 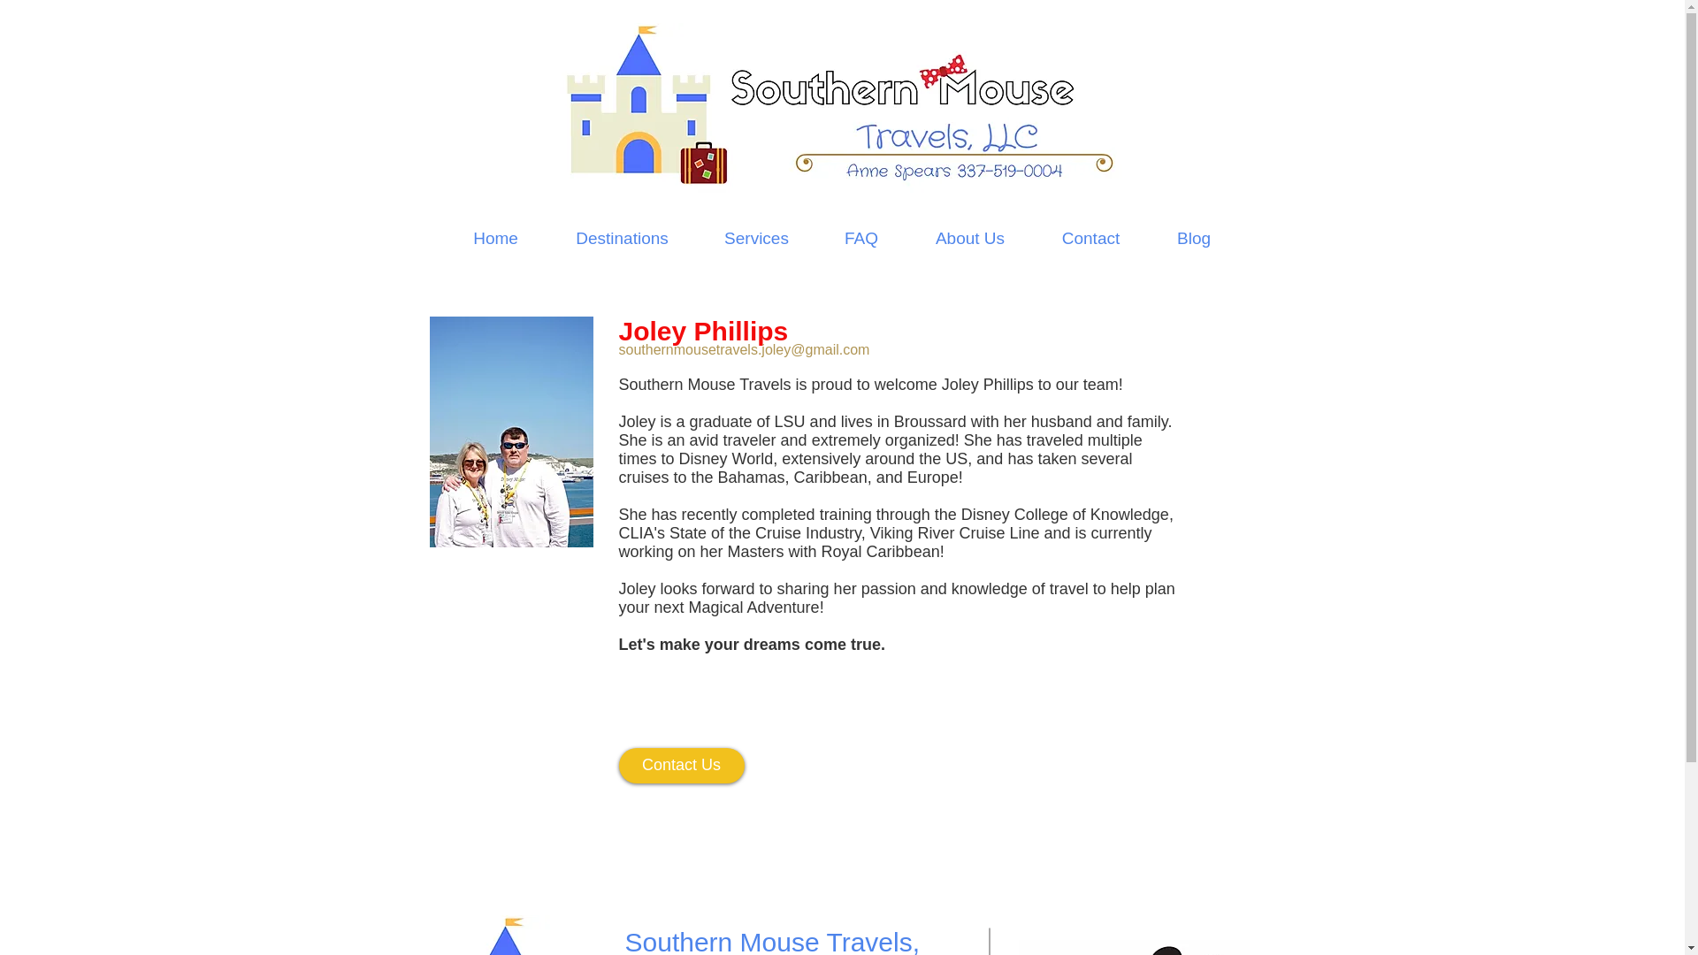 What do you see at coordinates (860, 239) in the screenshot?
I see `FAQ` at bounding box center [860, 239].